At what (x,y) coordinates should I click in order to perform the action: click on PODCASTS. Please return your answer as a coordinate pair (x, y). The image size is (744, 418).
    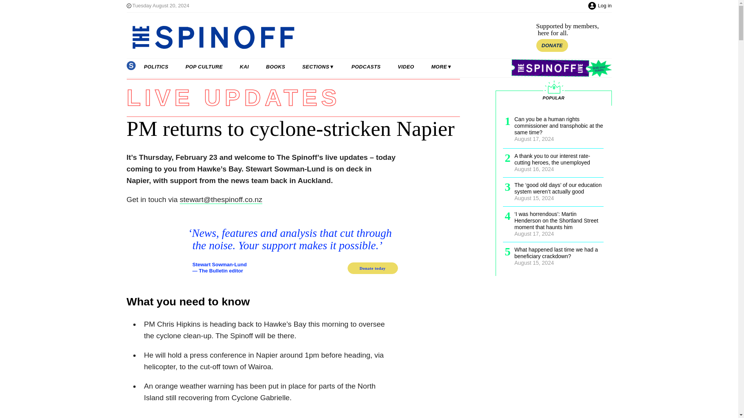
    Looking at the image, I should click on (366, 67).